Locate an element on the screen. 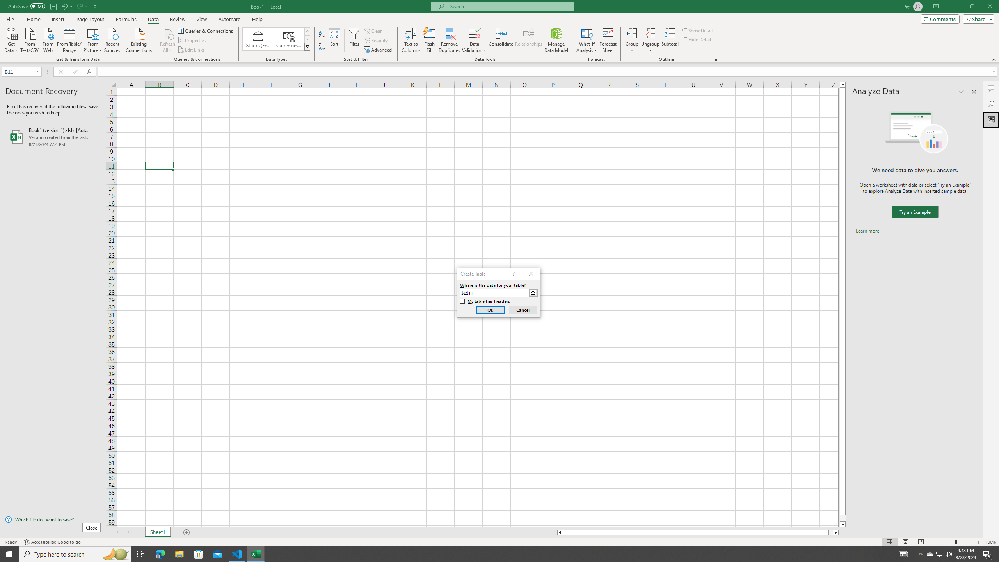  Reapply is located at coordinates (376, 41).